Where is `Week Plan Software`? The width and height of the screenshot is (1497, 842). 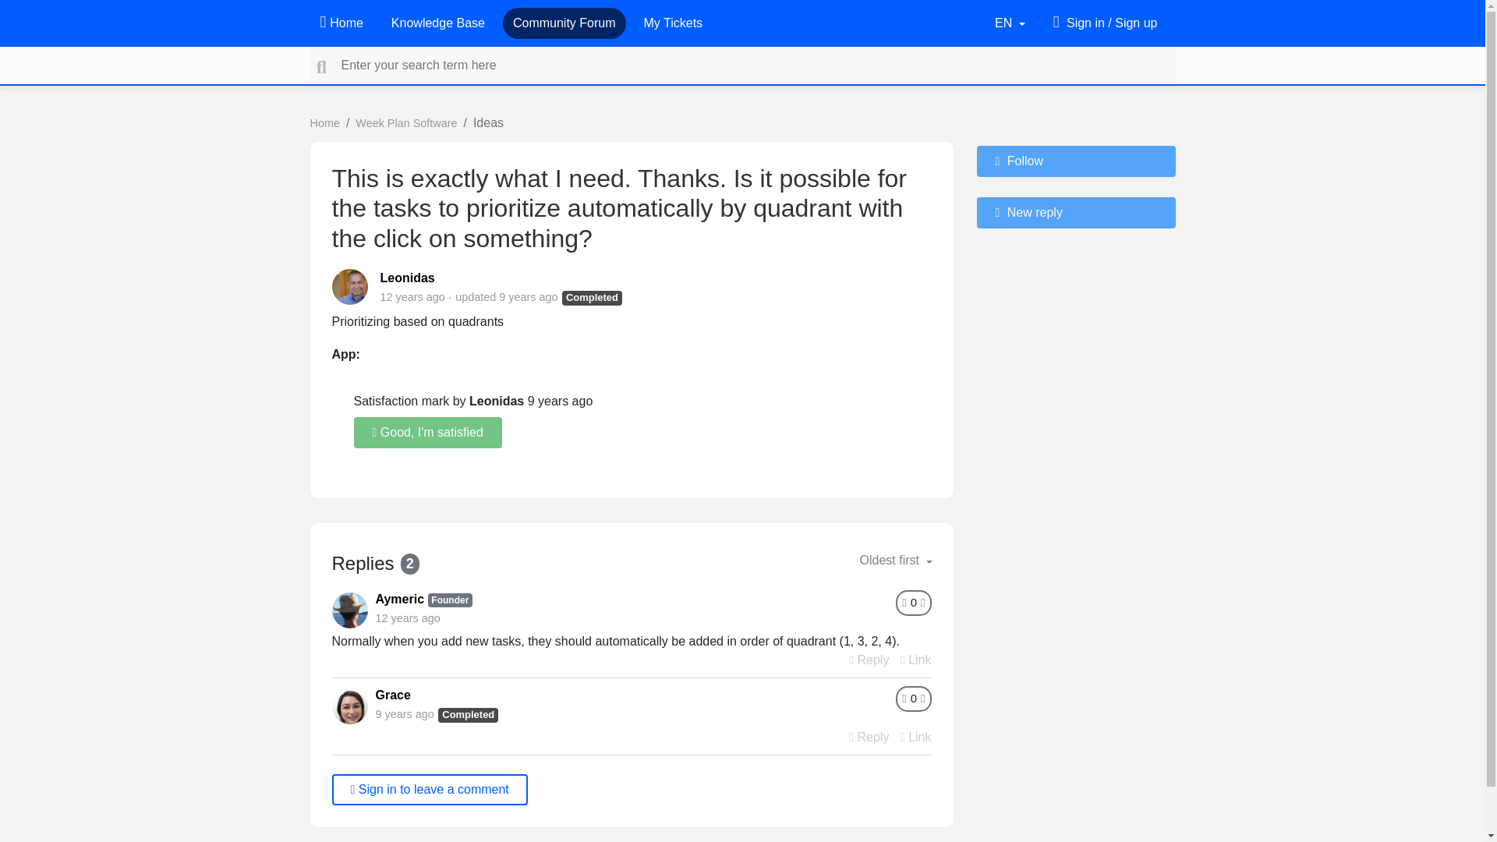
Week Plan Software is located at coordinates (405, 123).